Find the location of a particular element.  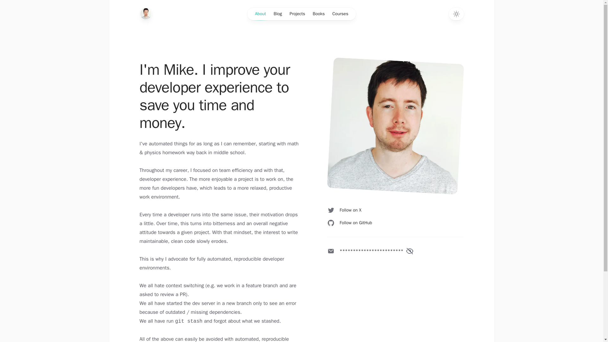

Courses is located at coordinates (23, 54).